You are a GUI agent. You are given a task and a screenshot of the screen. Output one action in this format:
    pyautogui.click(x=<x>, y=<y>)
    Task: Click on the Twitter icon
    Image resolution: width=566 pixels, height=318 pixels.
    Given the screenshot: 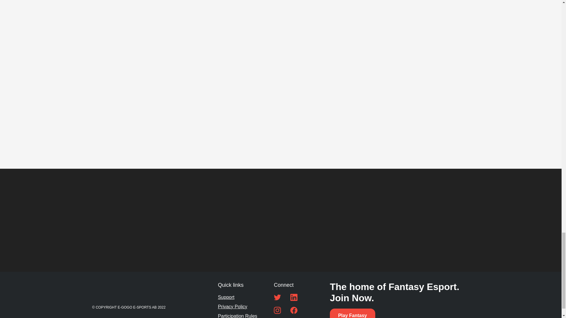 What is the action you would take?
    pyautogui.click(x=277, y=297)
    